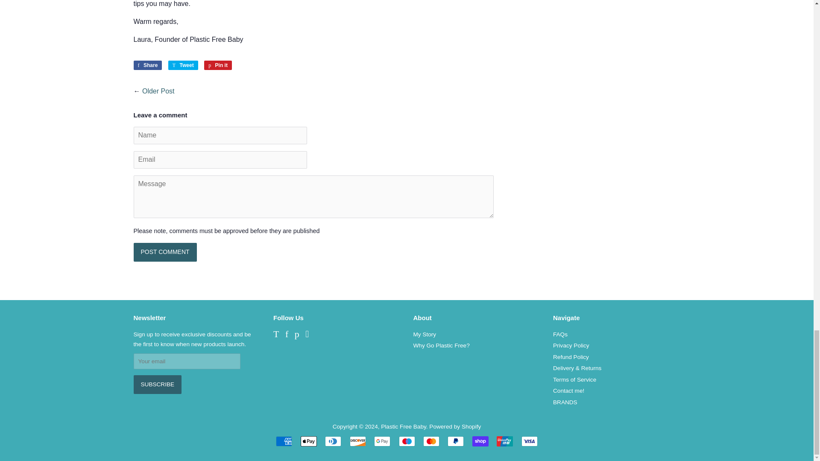 The height and width of the screenshot is (461, 820). What do you see at coordinates (505, 441) in the screenshot?
I see `Union Pay` at bounding box center [505, 441].